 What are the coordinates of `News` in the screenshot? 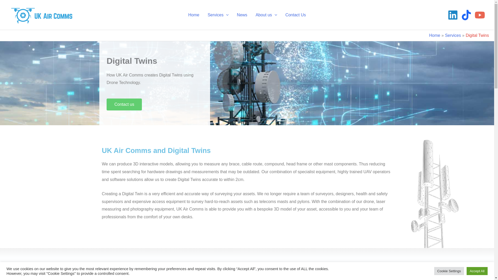 It's located at (242, 15).